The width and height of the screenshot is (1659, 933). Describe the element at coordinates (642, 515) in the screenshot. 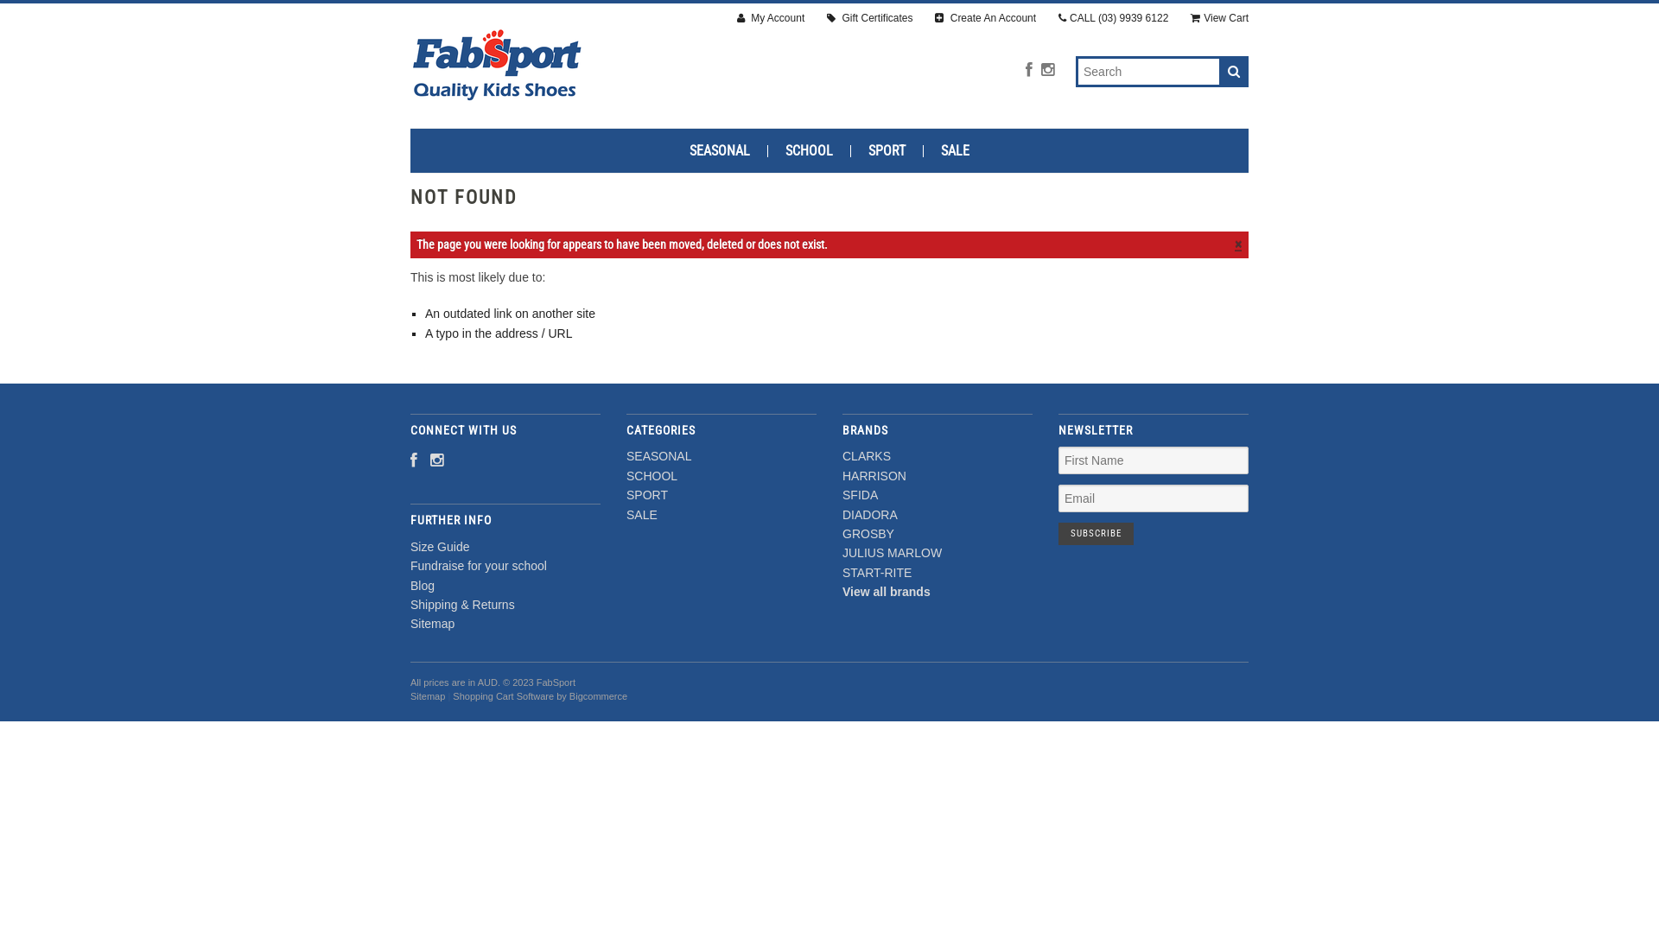

I see `SALE` at that location.